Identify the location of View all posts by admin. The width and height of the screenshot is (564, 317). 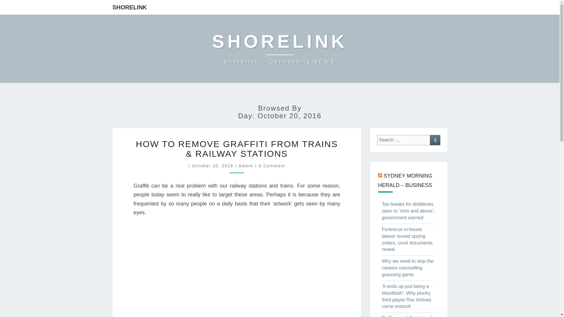
(246, 166).